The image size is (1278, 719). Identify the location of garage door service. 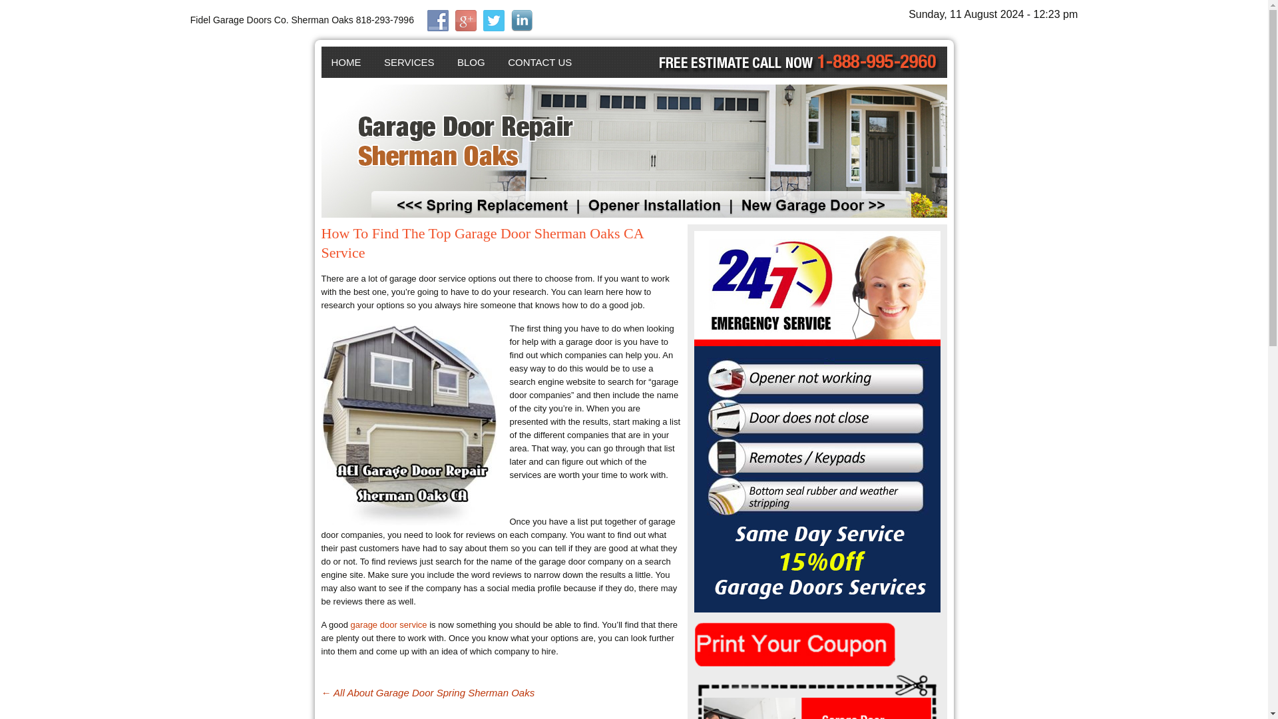
(389, 624).